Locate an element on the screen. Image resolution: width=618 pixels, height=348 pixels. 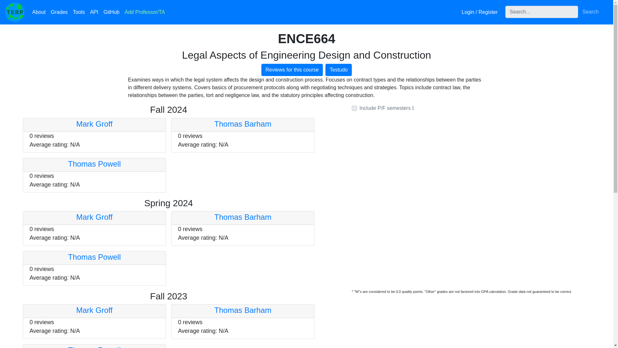
About is located at coordinates (39, 12).